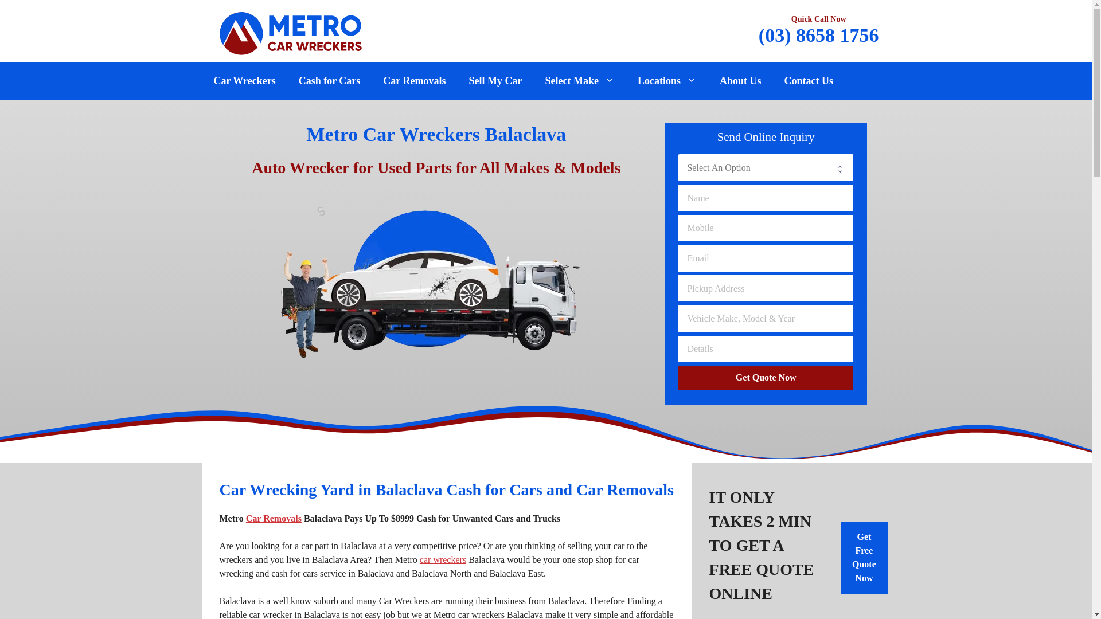 This screenshot has width=1101, height=619. I want to click on Metro Car Wreckers, so click(291, 32).